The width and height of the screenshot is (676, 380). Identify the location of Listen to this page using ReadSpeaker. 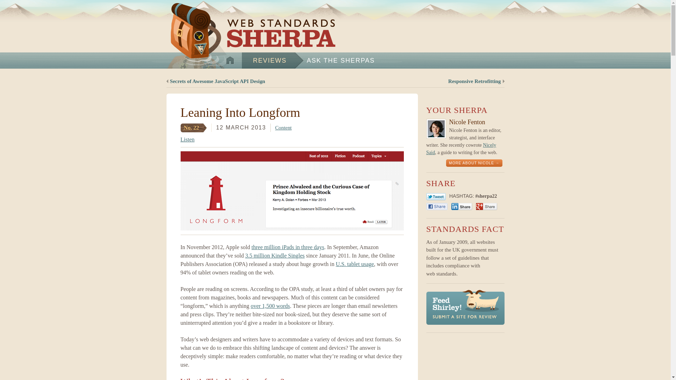
(187, 139).